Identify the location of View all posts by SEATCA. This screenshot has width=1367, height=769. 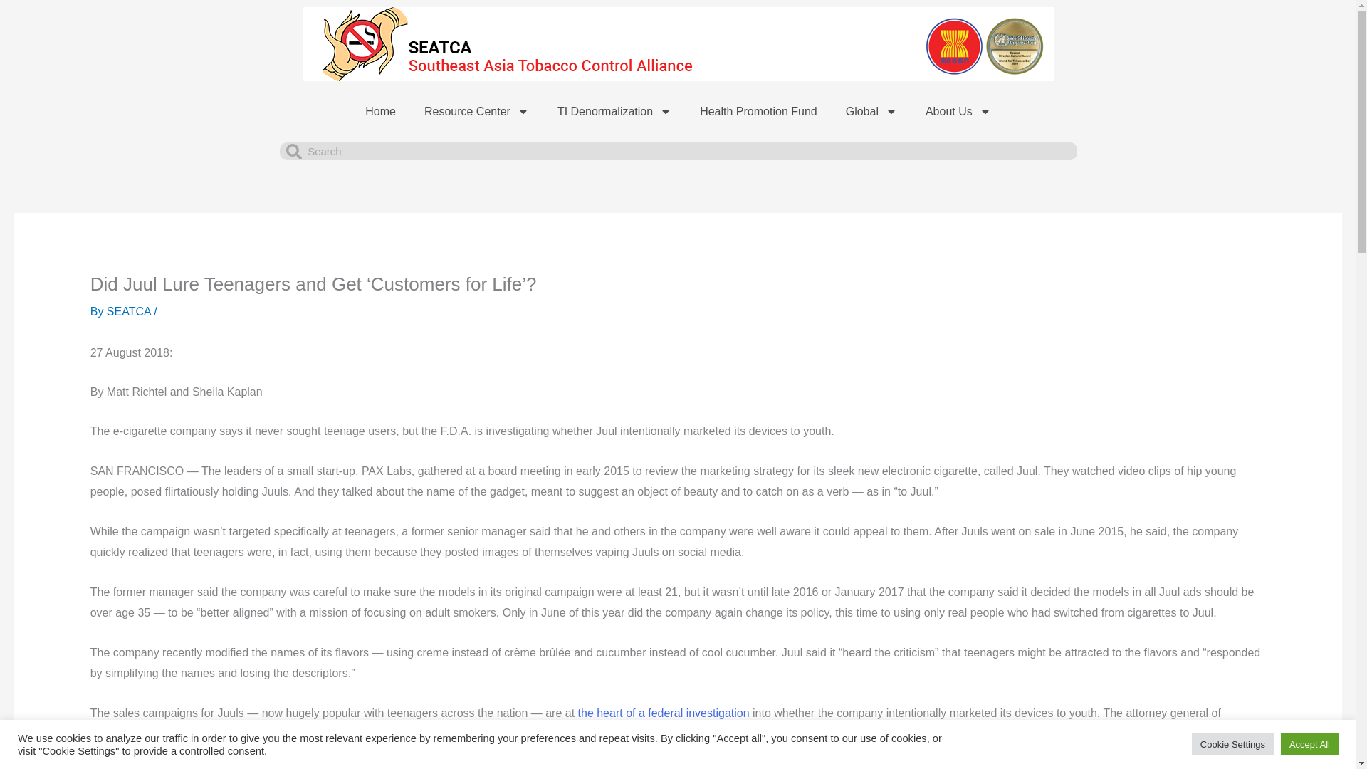
(130, 311).